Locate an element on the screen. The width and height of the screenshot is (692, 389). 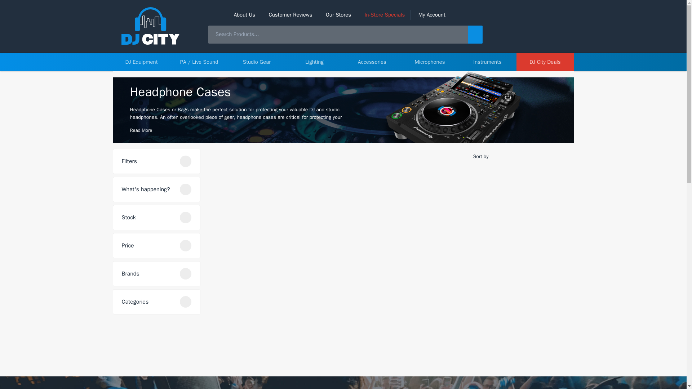
In-Store Specials is located at coordinates (385, 14).